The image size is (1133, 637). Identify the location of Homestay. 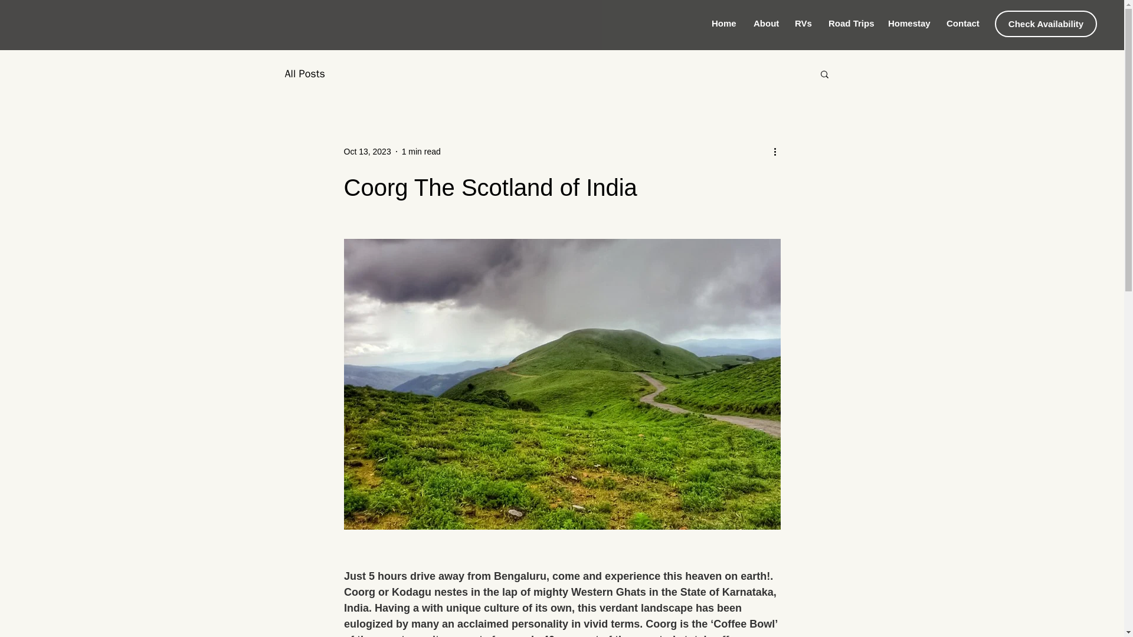
(908, 24).